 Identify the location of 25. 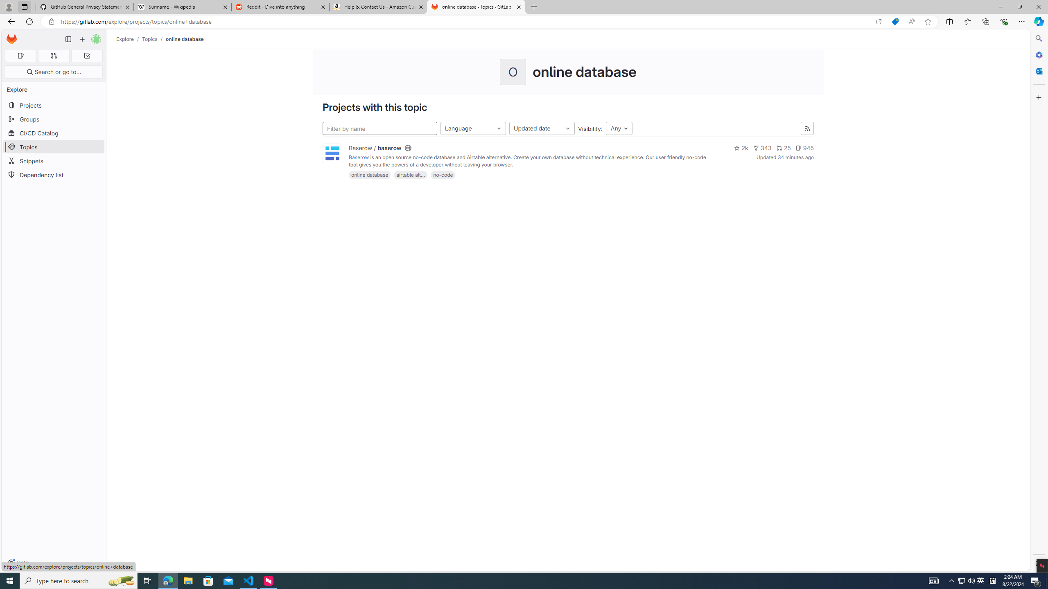
(784, 148).